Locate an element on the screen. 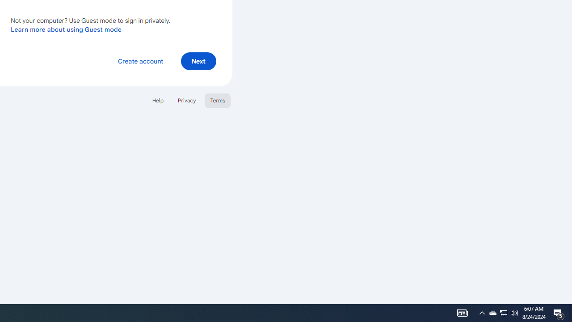 The image size is (572, 322). Learn more about using Guest mode is located at coordinates (66, 29).